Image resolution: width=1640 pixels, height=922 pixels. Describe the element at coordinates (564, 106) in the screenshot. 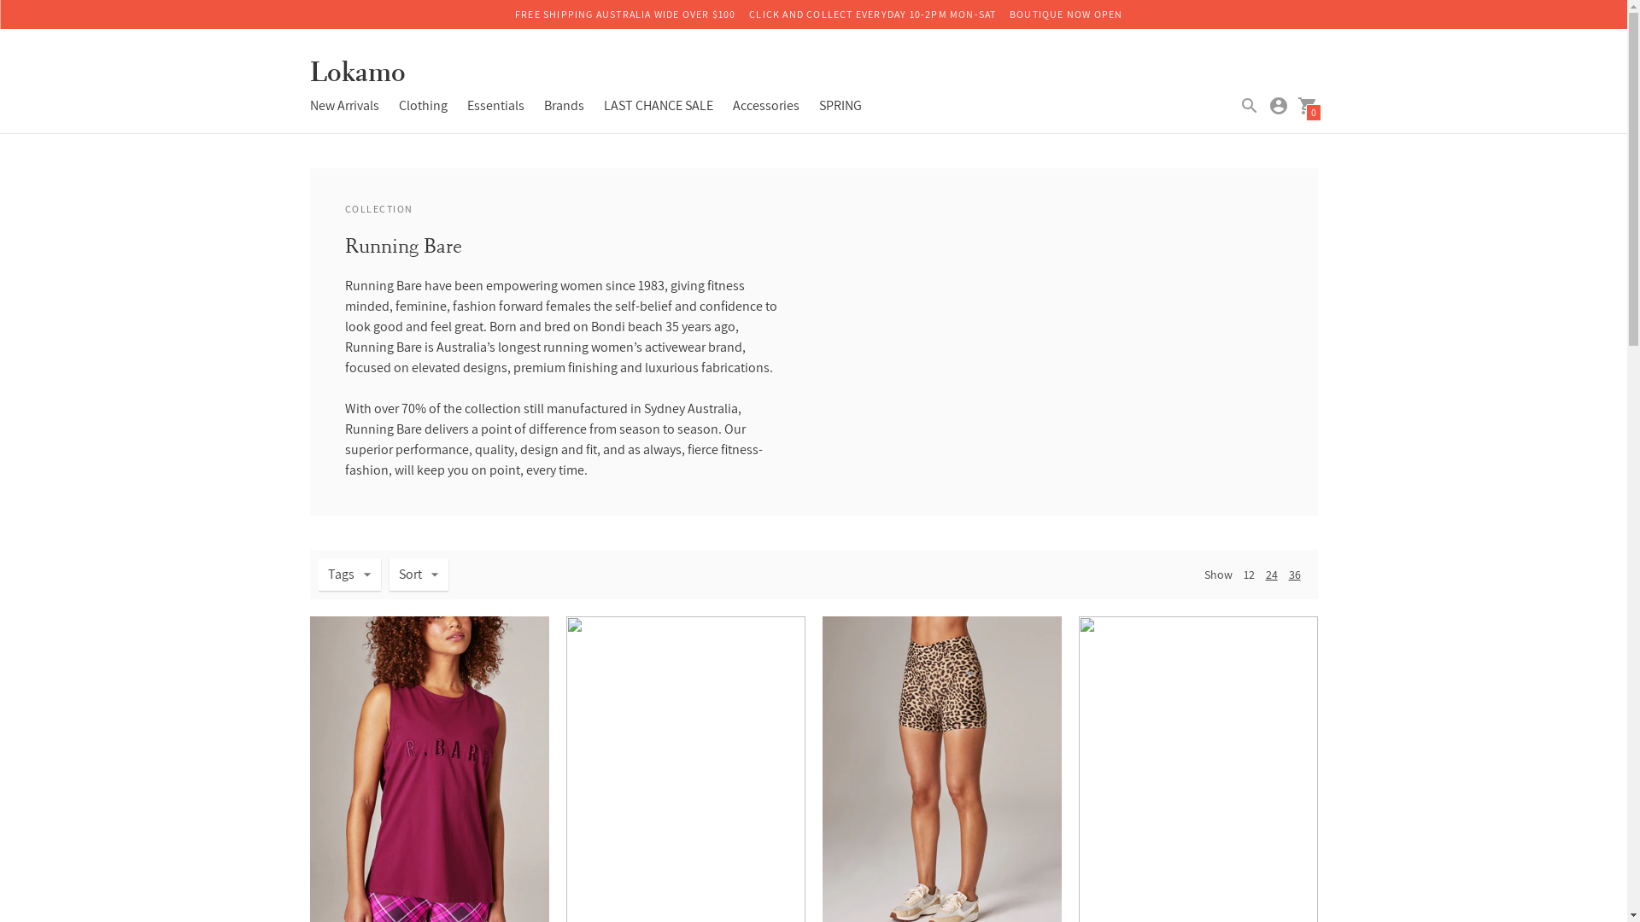

I see `Brands` at that location.